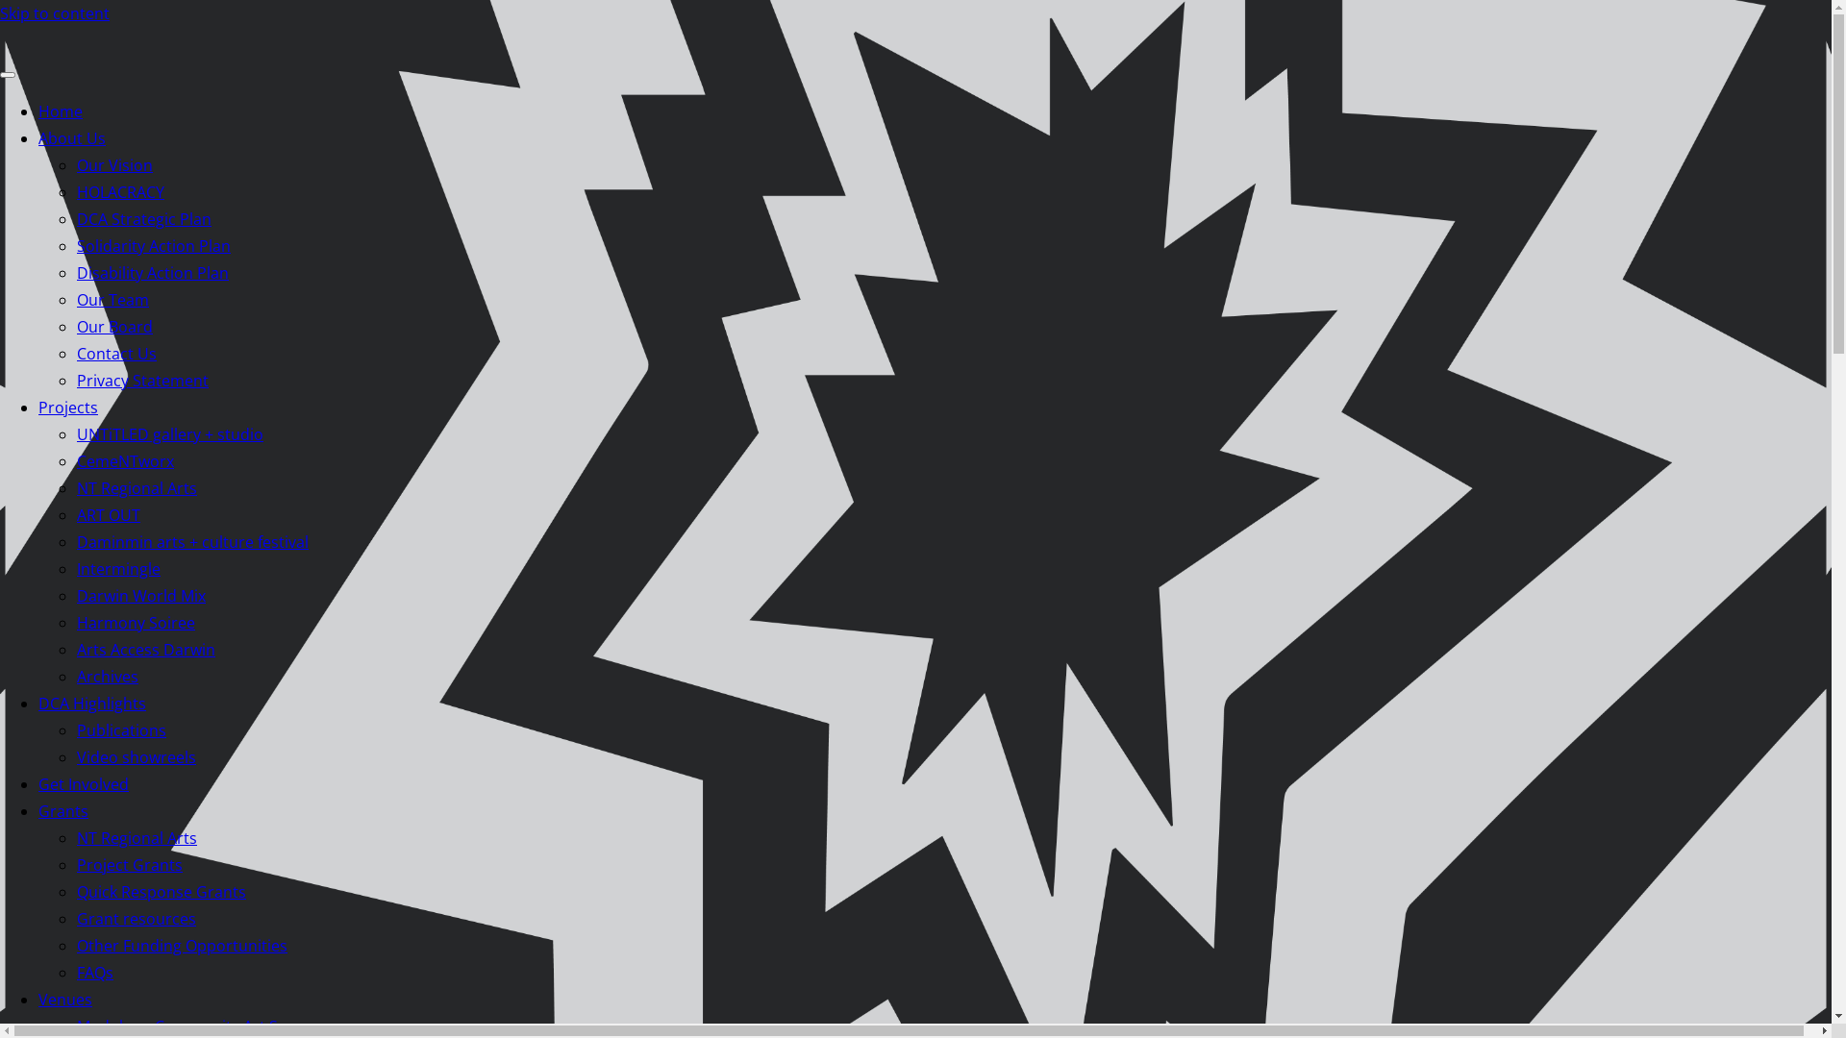 The height and width of the screenshot is (1038, 1846). Describe the element at coordinates (68, 408) in the screenshot. I see `Projects` at that location.